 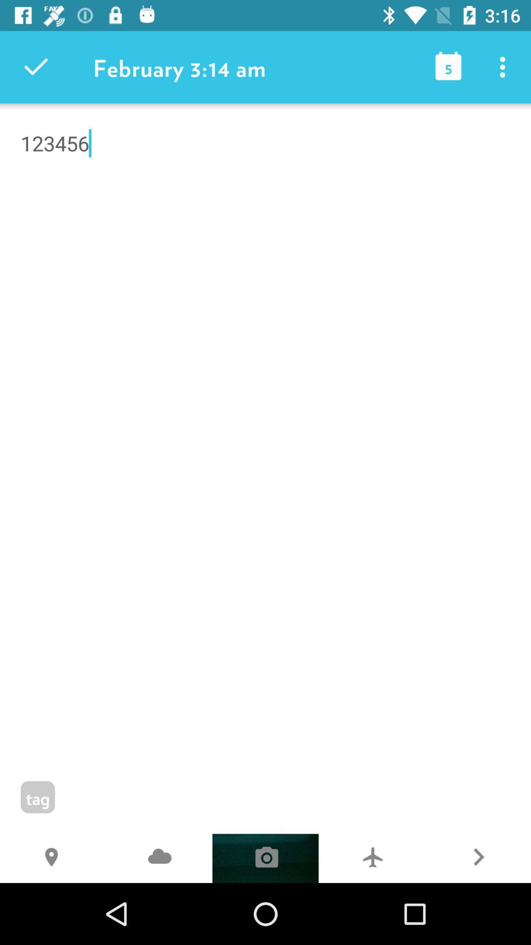 What do you see at coordinates (372, 858) in the screenshot?
I see `open item next to the r` at bounding box center [372, 858].